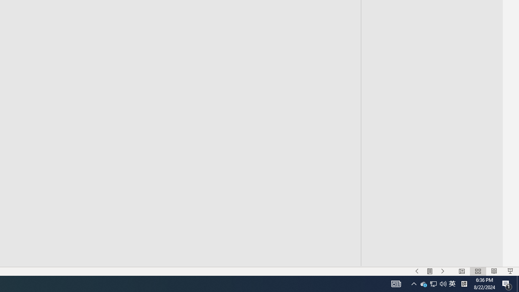 The height and width of the screenshot is (292, 519). What do you see at coordinates (417, 271) in the screenshot?
I see `Slide Show Previous On` at bounding box center [417, 271].